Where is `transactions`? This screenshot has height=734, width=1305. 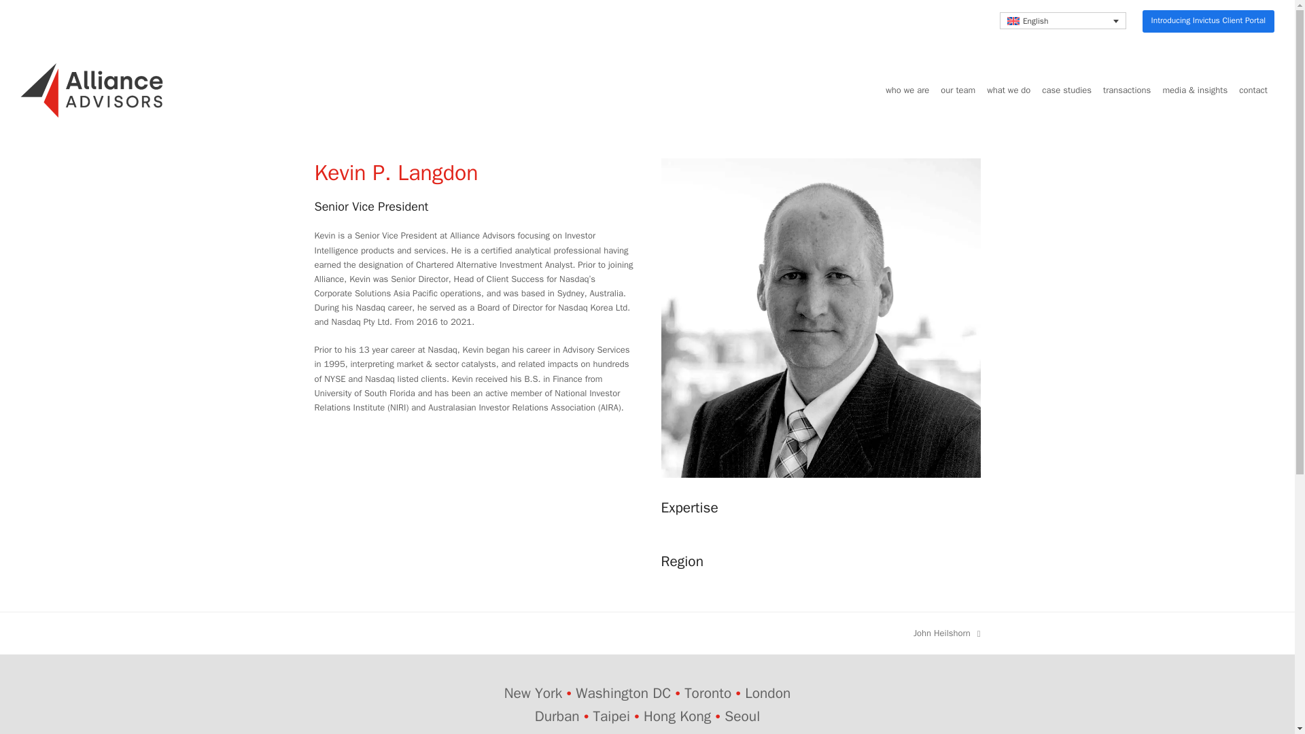 transactions is located at coordinates (1062, 20).